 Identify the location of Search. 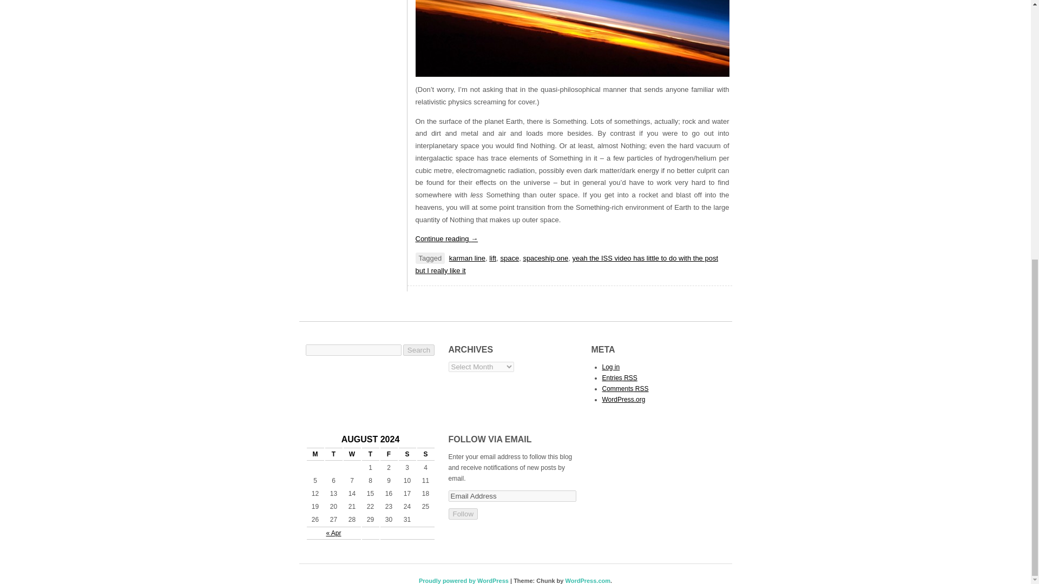
(418, 349).